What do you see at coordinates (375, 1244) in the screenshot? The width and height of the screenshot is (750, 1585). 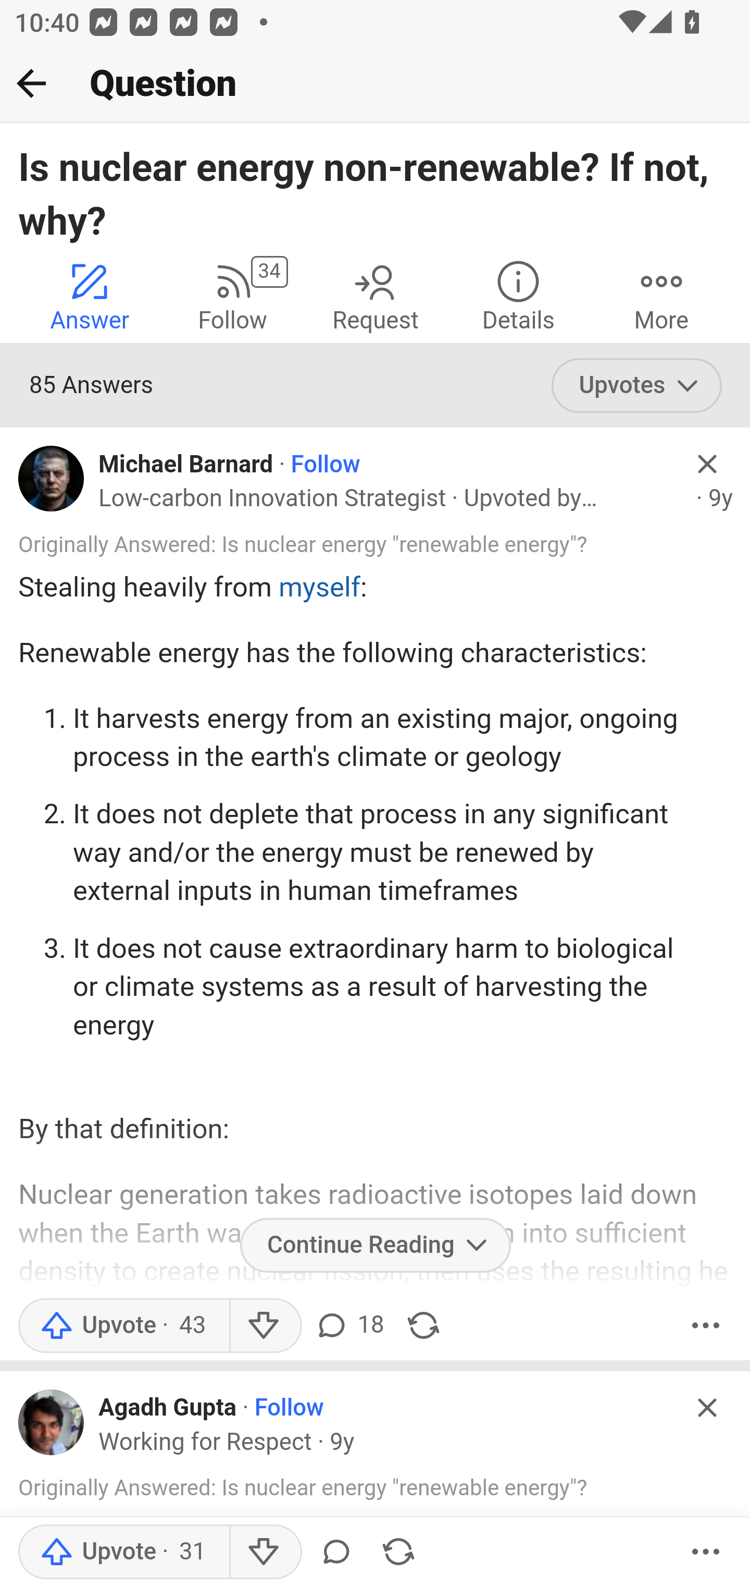 I see `Continue Reading` at bounding box center [375, 1244].